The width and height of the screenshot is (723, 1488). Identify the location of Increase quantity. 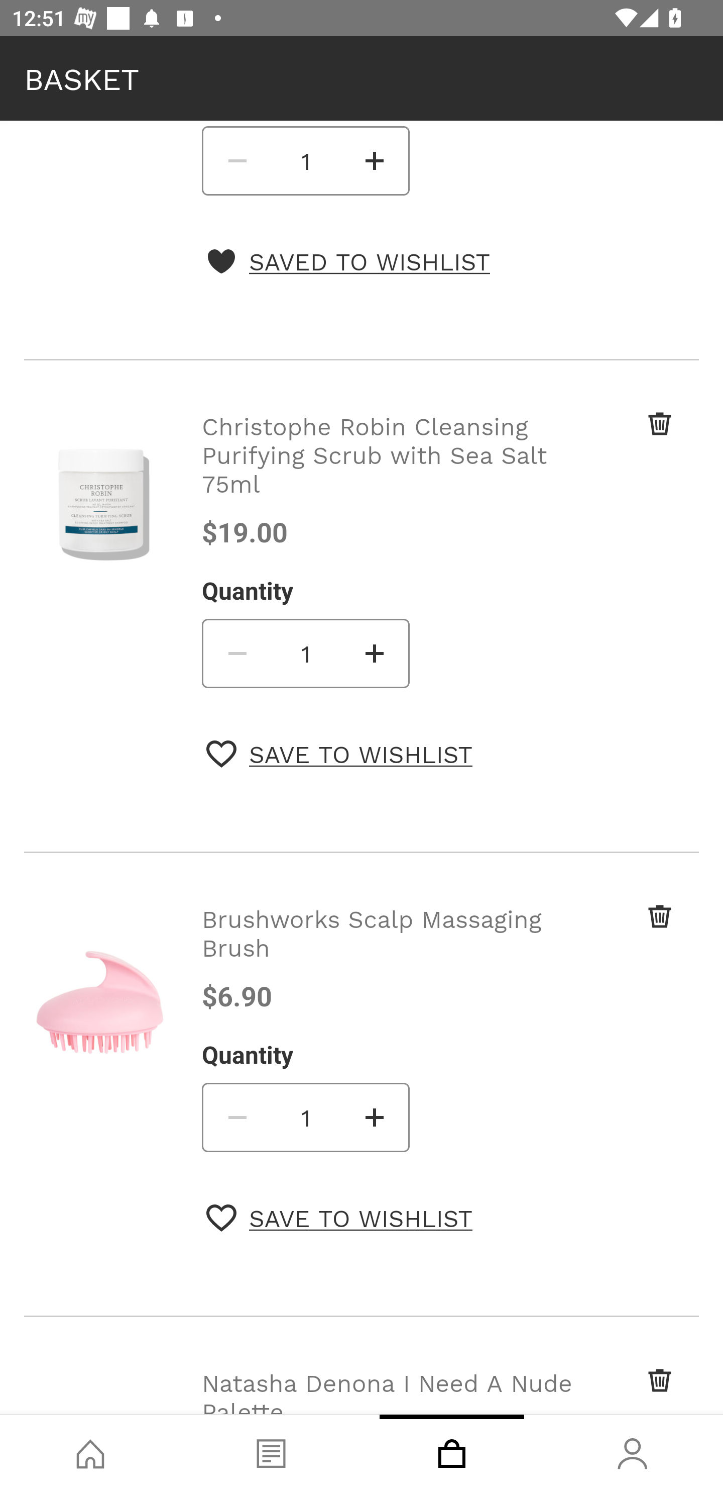
(375, 160).